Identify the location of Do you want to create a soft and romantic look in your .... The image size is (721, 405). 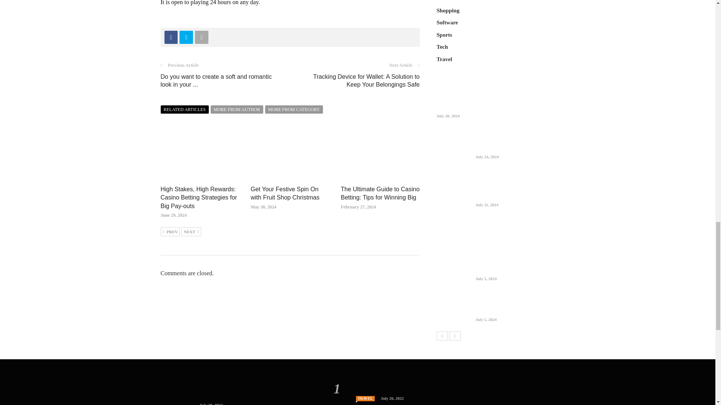
(216, 80).